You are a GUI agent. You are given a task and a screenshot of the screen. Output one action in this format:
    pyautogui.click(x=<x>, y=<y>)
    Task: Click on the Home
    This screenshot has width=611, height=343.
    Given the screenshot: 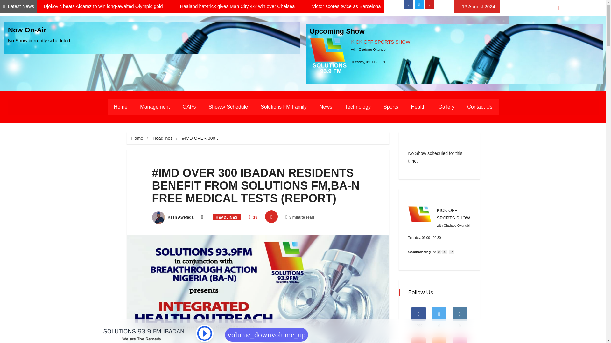 What is the action you would take?
    pyautogui.click(x=120, y=107)
    